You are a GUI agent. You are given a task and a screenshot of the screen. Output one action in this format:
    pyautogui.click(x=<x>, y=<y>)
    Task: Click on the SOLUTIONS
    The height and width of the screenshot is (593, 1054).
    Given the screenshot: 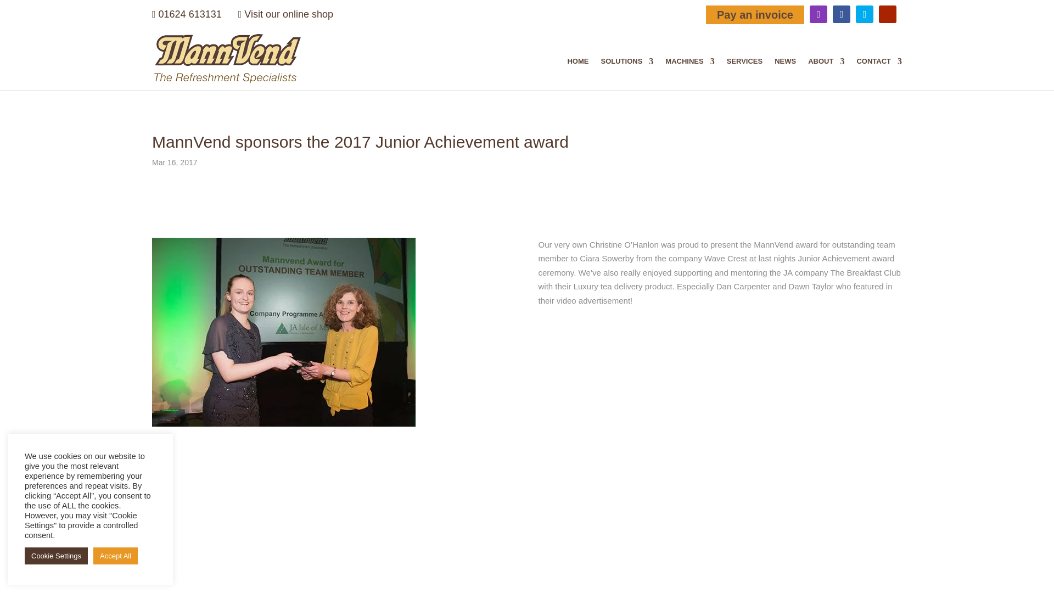 What is the action you would take?
    pyautogui.click(x=627, y=74)
    